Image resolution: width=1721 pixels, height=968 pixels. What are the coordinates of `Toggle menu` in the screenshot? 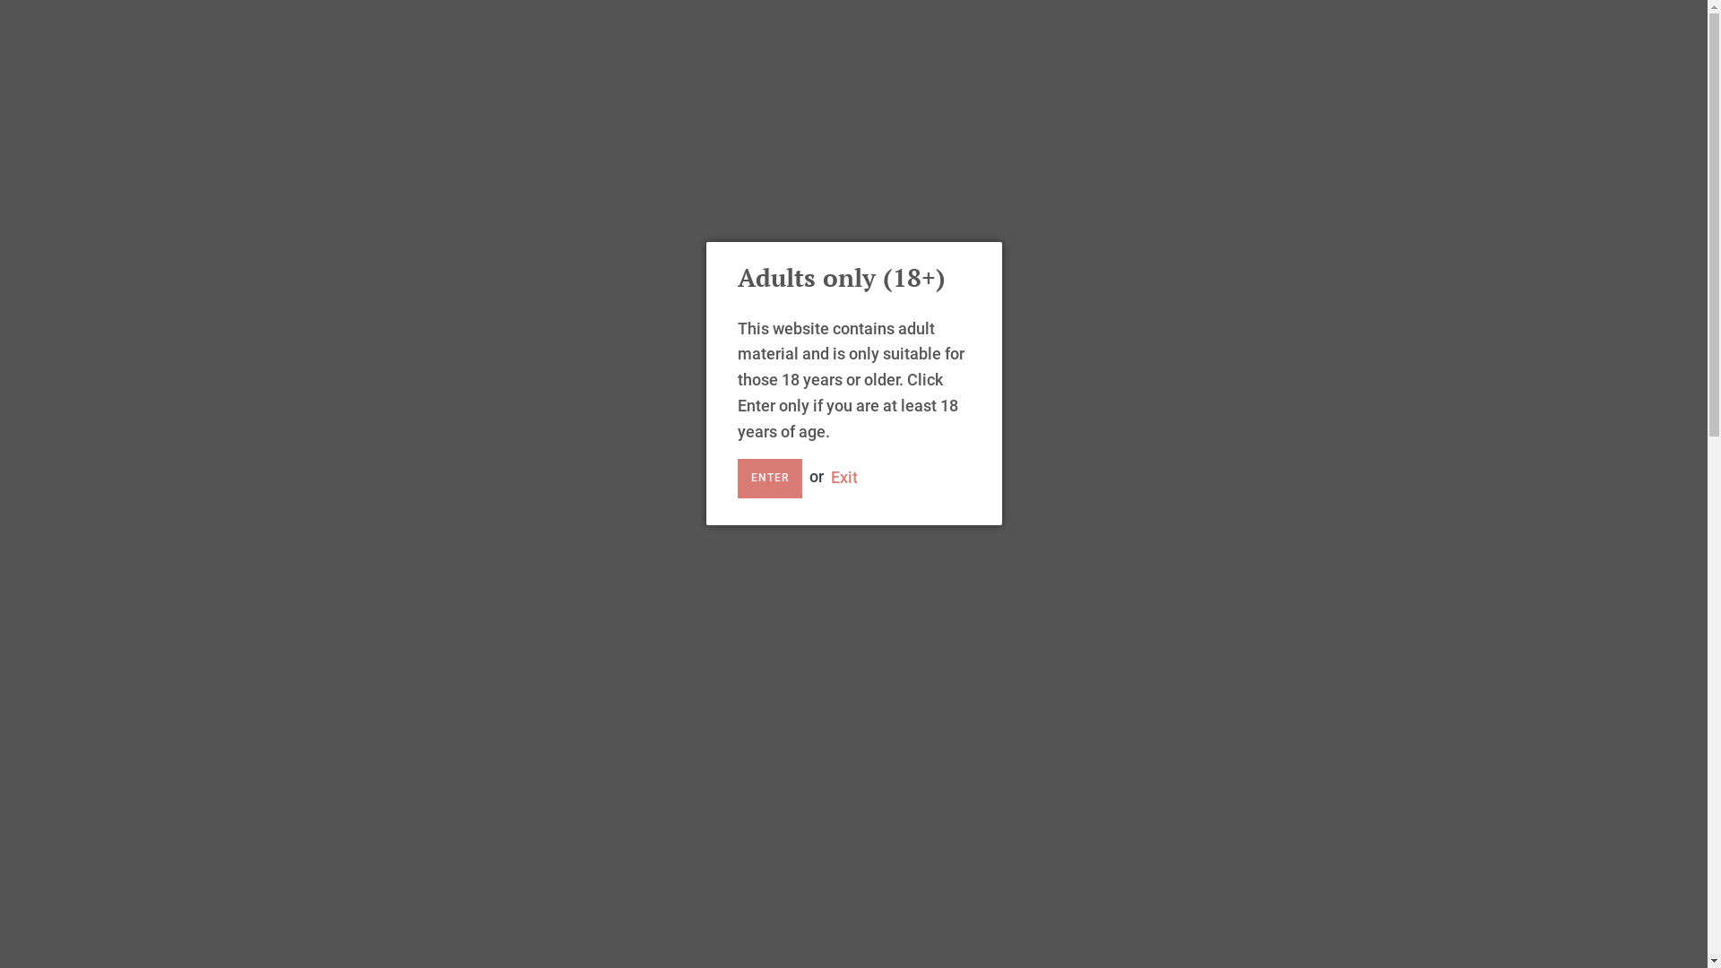 It's located at (501, 416).